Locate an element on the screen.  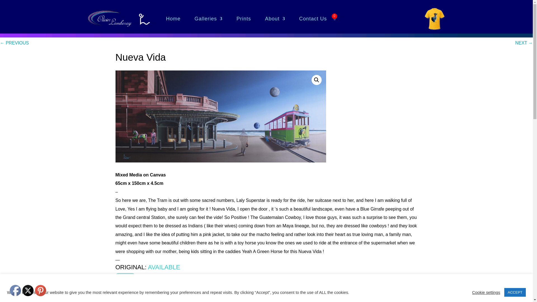
Twitter is located at coordinates (28, 291).